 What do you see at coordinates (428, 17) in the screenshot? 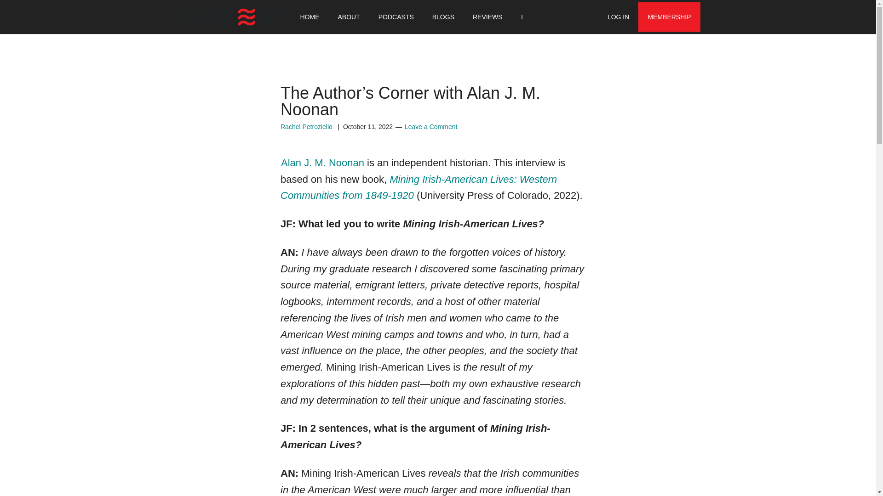
I see `SPEAKING` at bounding box center [428, 17].